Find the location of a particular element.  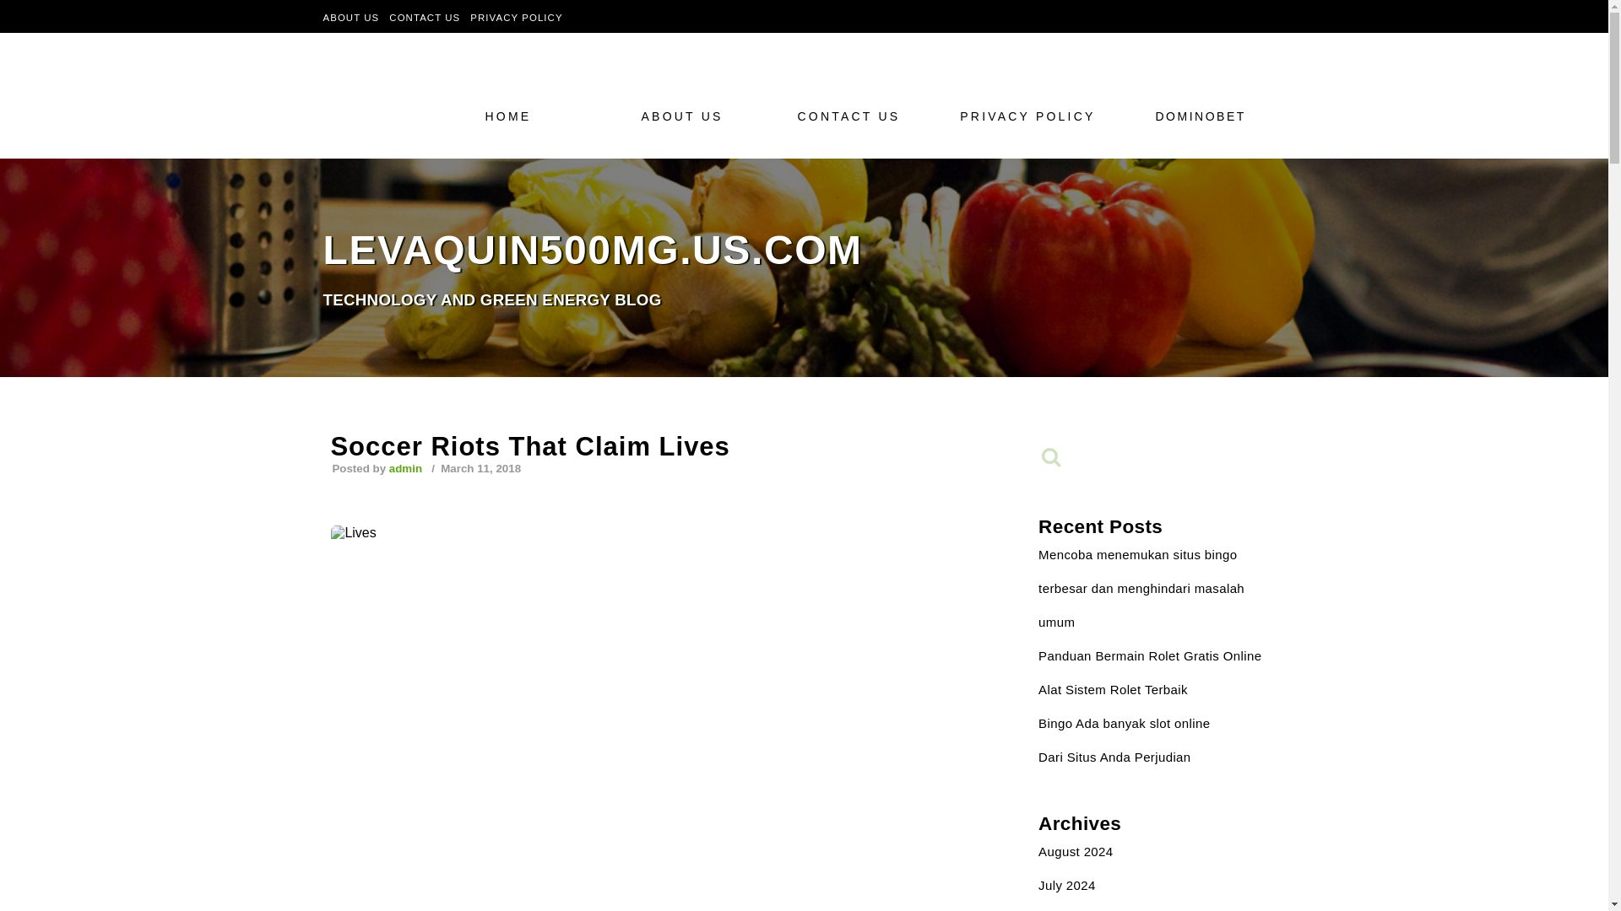

HOME is located at coordinates (1150, 655).